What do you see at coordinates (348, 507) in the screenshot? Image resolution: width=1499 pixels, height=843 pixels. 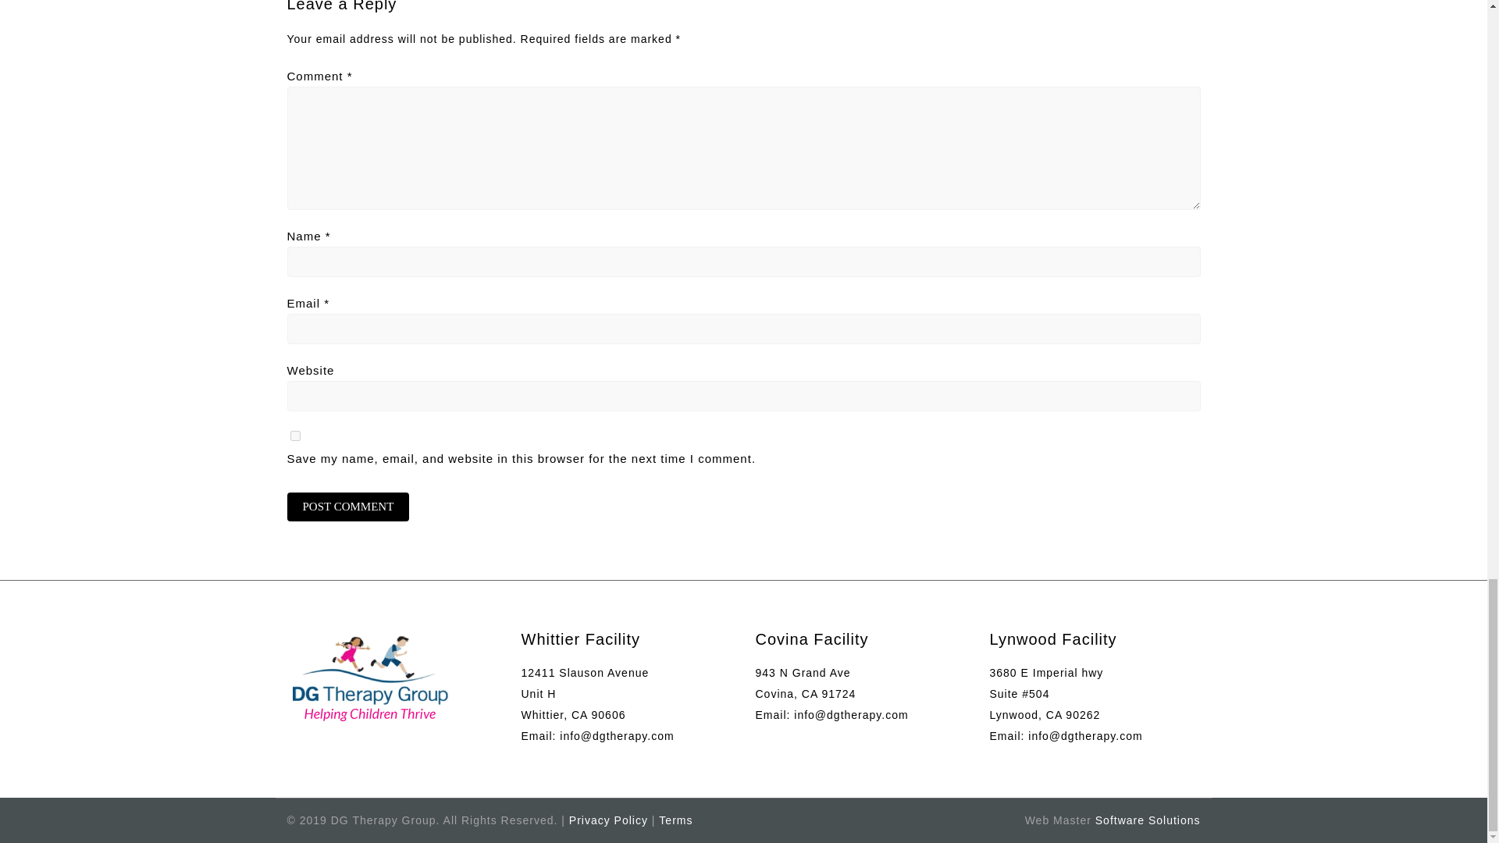 I see `Post Comment` at bounding box center [348, 507].